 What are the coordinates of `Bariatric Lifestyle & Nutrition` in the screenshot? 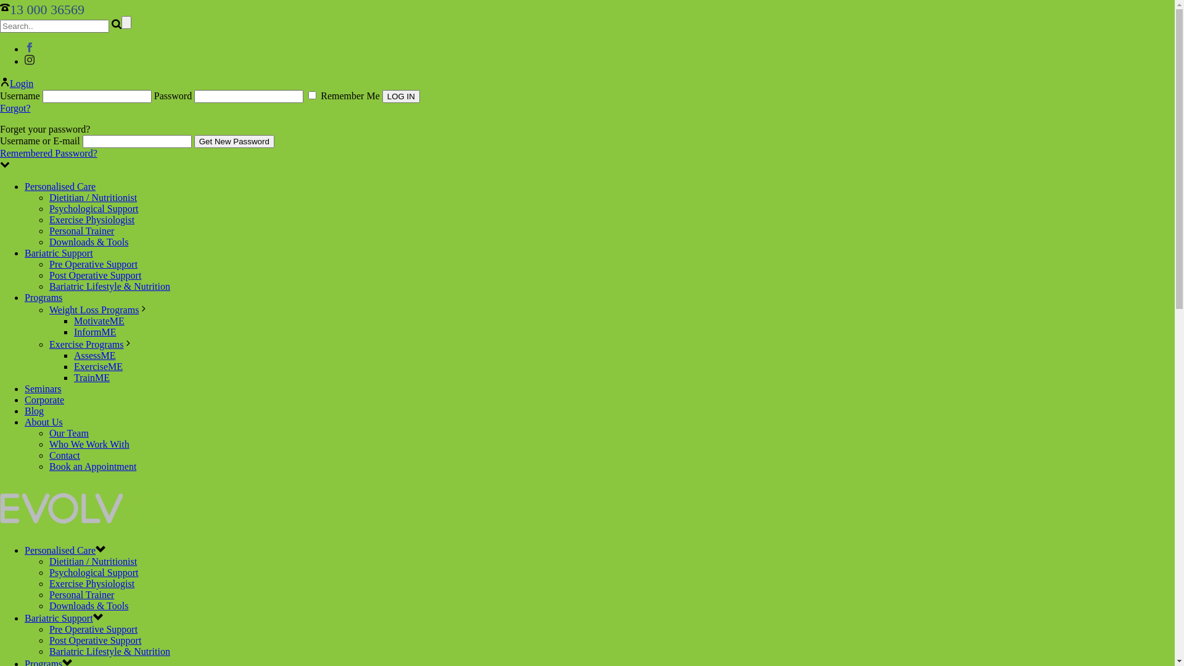 It's located at (110, 286).